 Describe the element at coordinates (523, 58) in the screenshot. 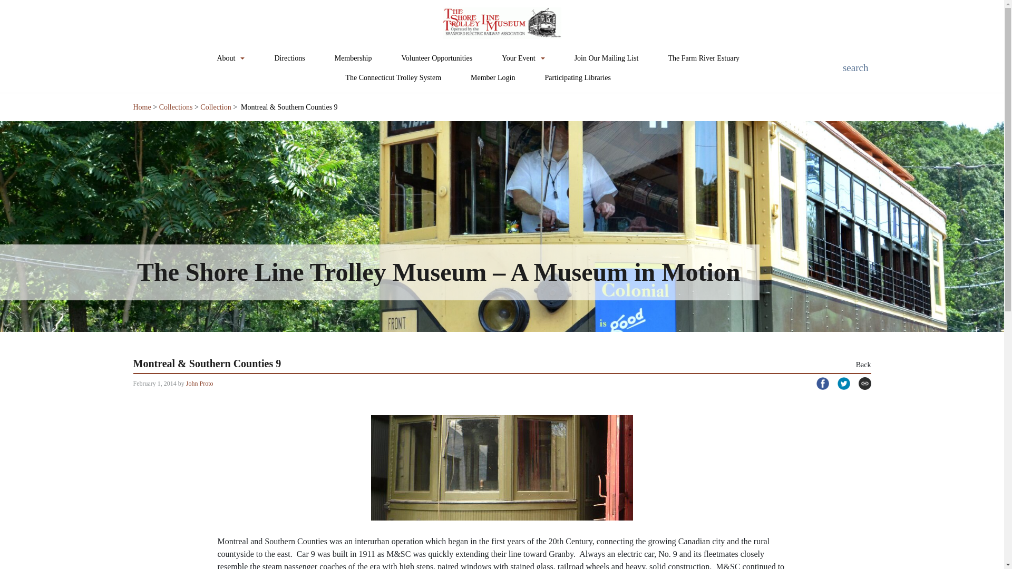

I see `Your Event` at that location.